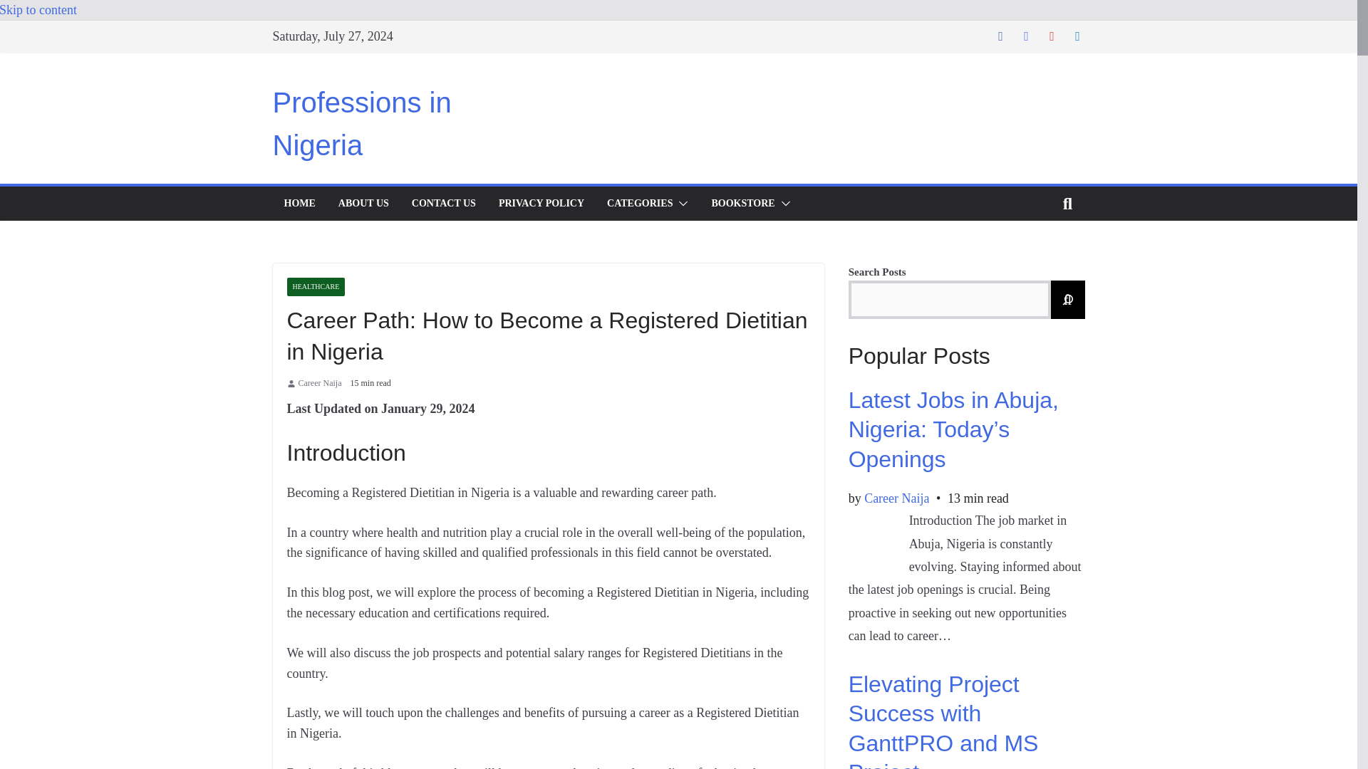  Describe the element at coordinates (1000, 36) in the screenshot. I see `Facebook` at that location.